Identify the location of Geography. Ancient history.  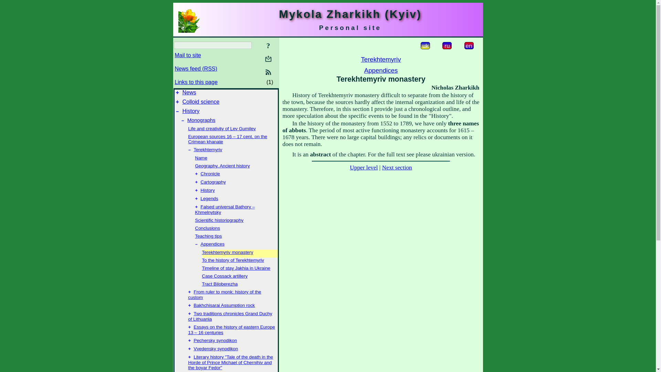
(222, 166).